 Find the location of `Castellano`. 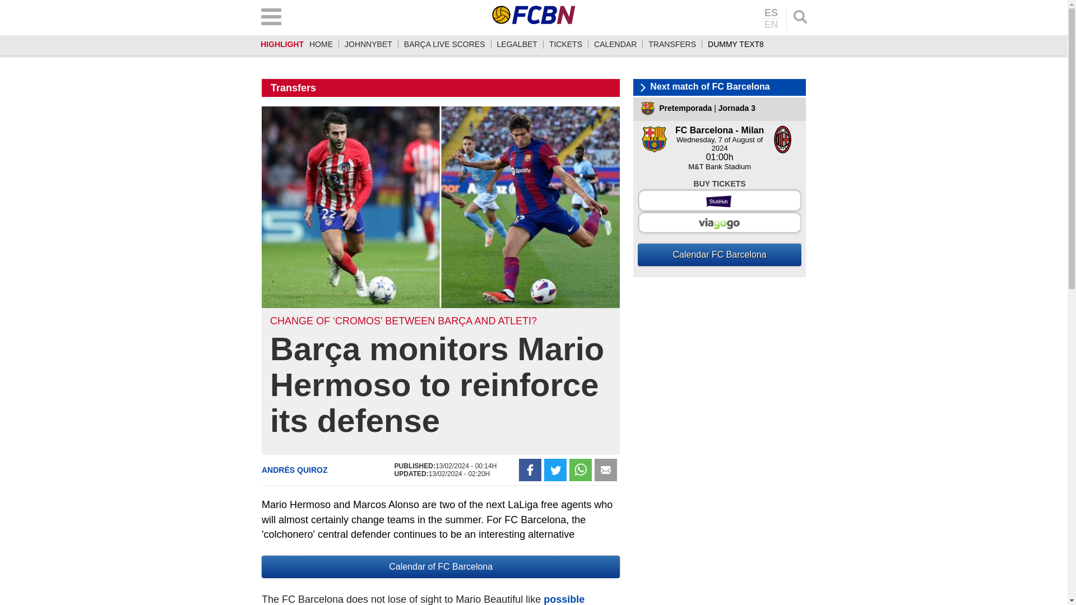

Castellano is located at coordinates (771, 13).